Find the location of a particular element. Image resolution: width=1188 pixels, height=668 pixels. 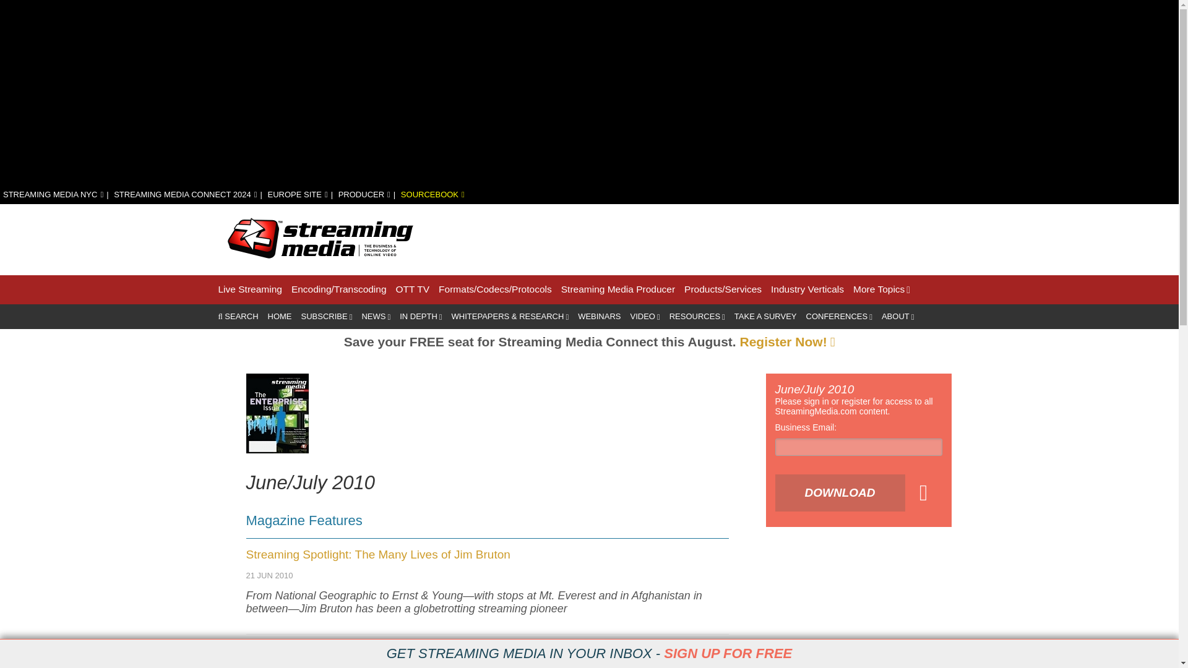

GET STREAMING MEDIA IN YOUR INBOX - SIGN UP FOR FREE is located at coordinates (589, 654).